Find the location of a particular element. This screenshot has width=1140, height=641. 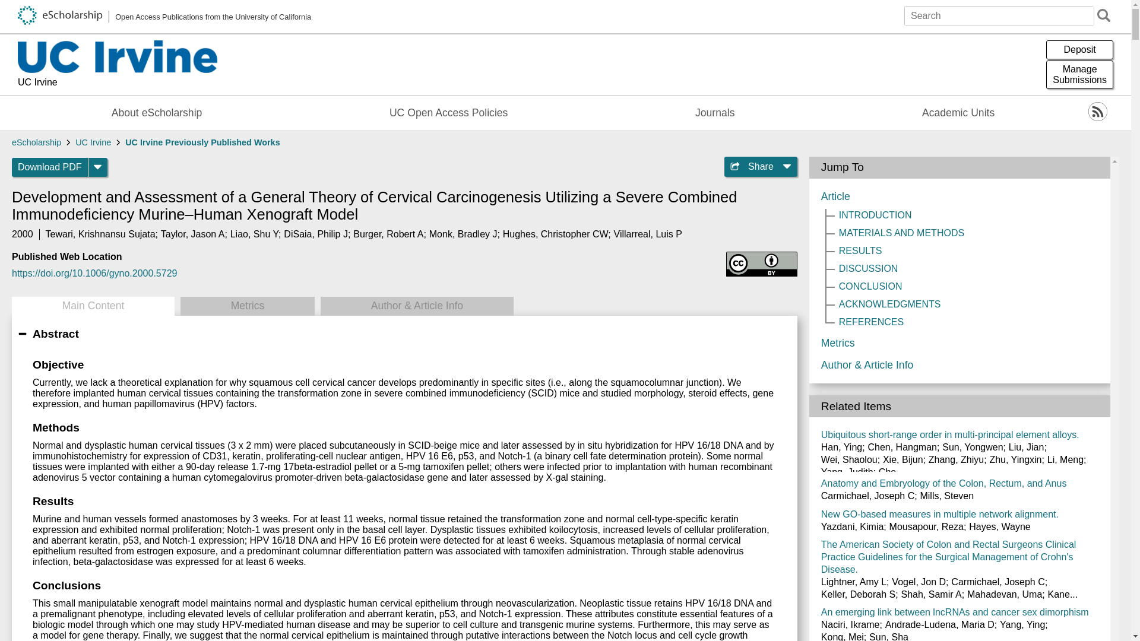

Metrics is located at coordinates (247, 306).